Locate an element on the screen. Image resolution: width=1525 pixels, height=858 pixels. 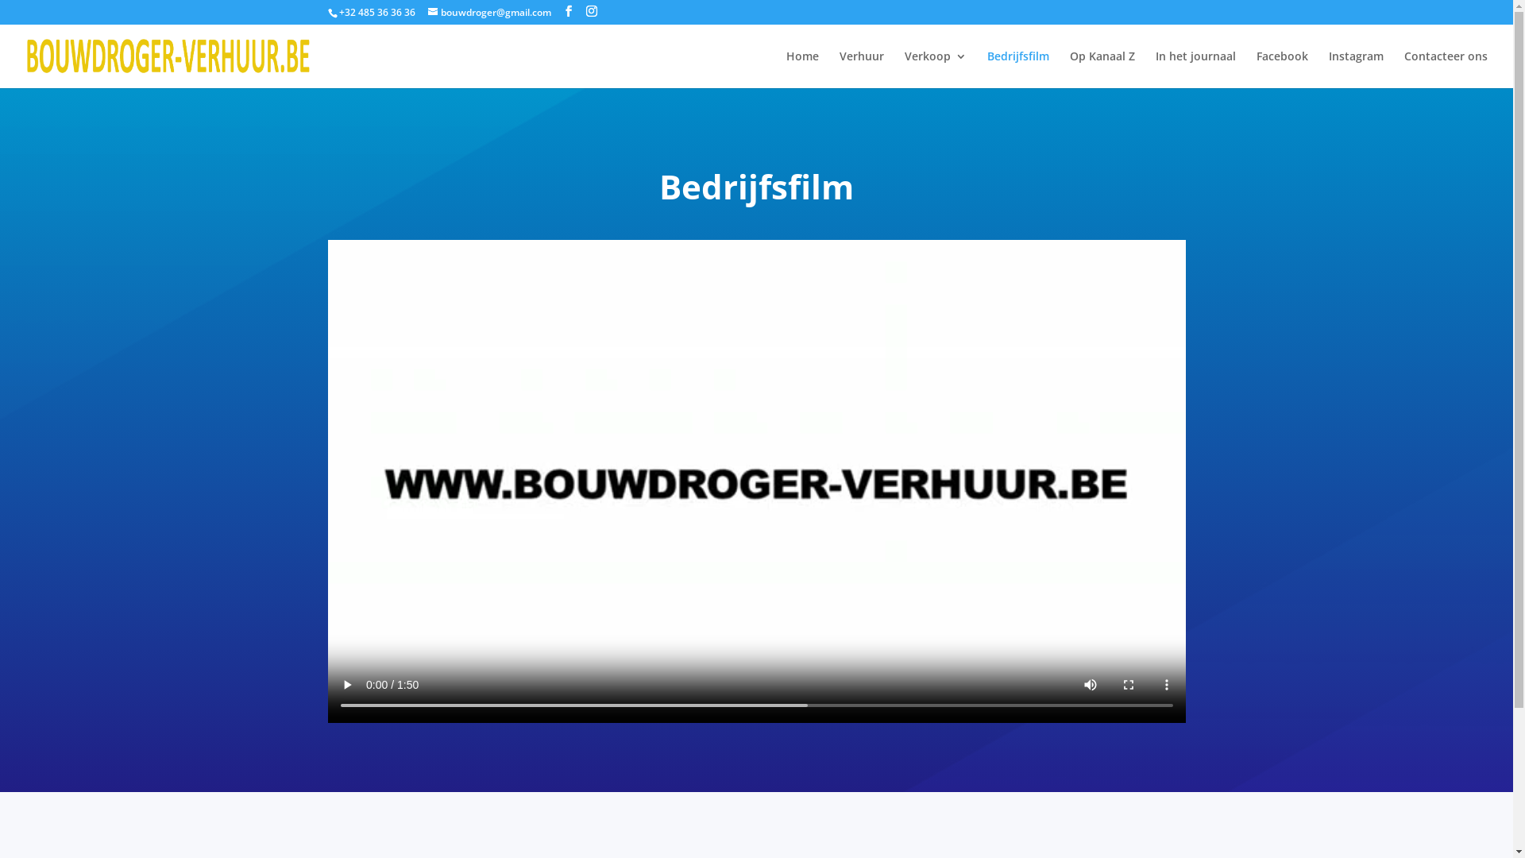
bouwdroger@gmail.com is located at coordinates (489, 13).